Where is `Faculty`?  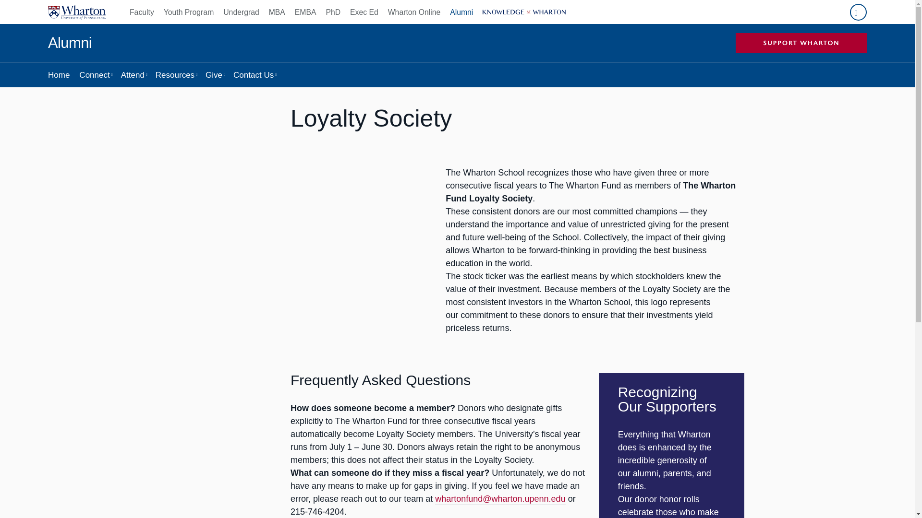 Faculty is located at coordinates (144, 12).